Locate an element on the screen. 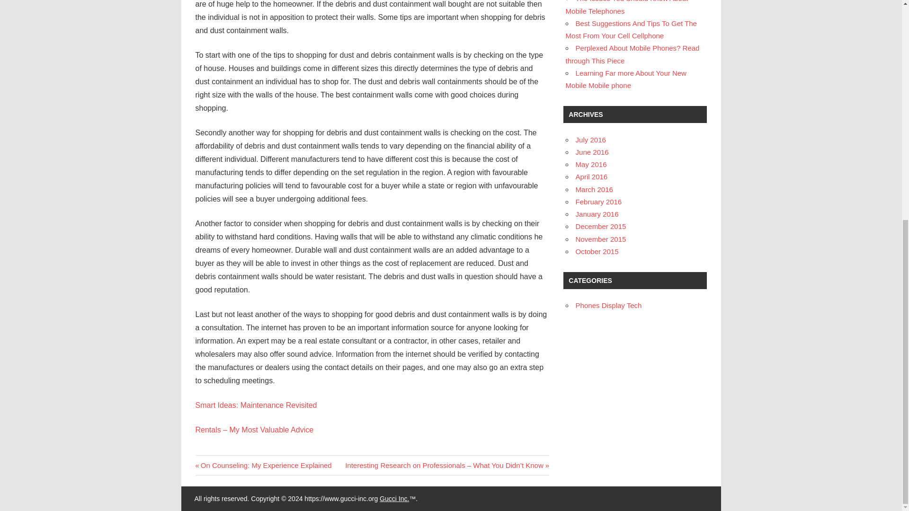 This screenshot has height=511, width=909. June 2016 is located at coordinates (592, 152).